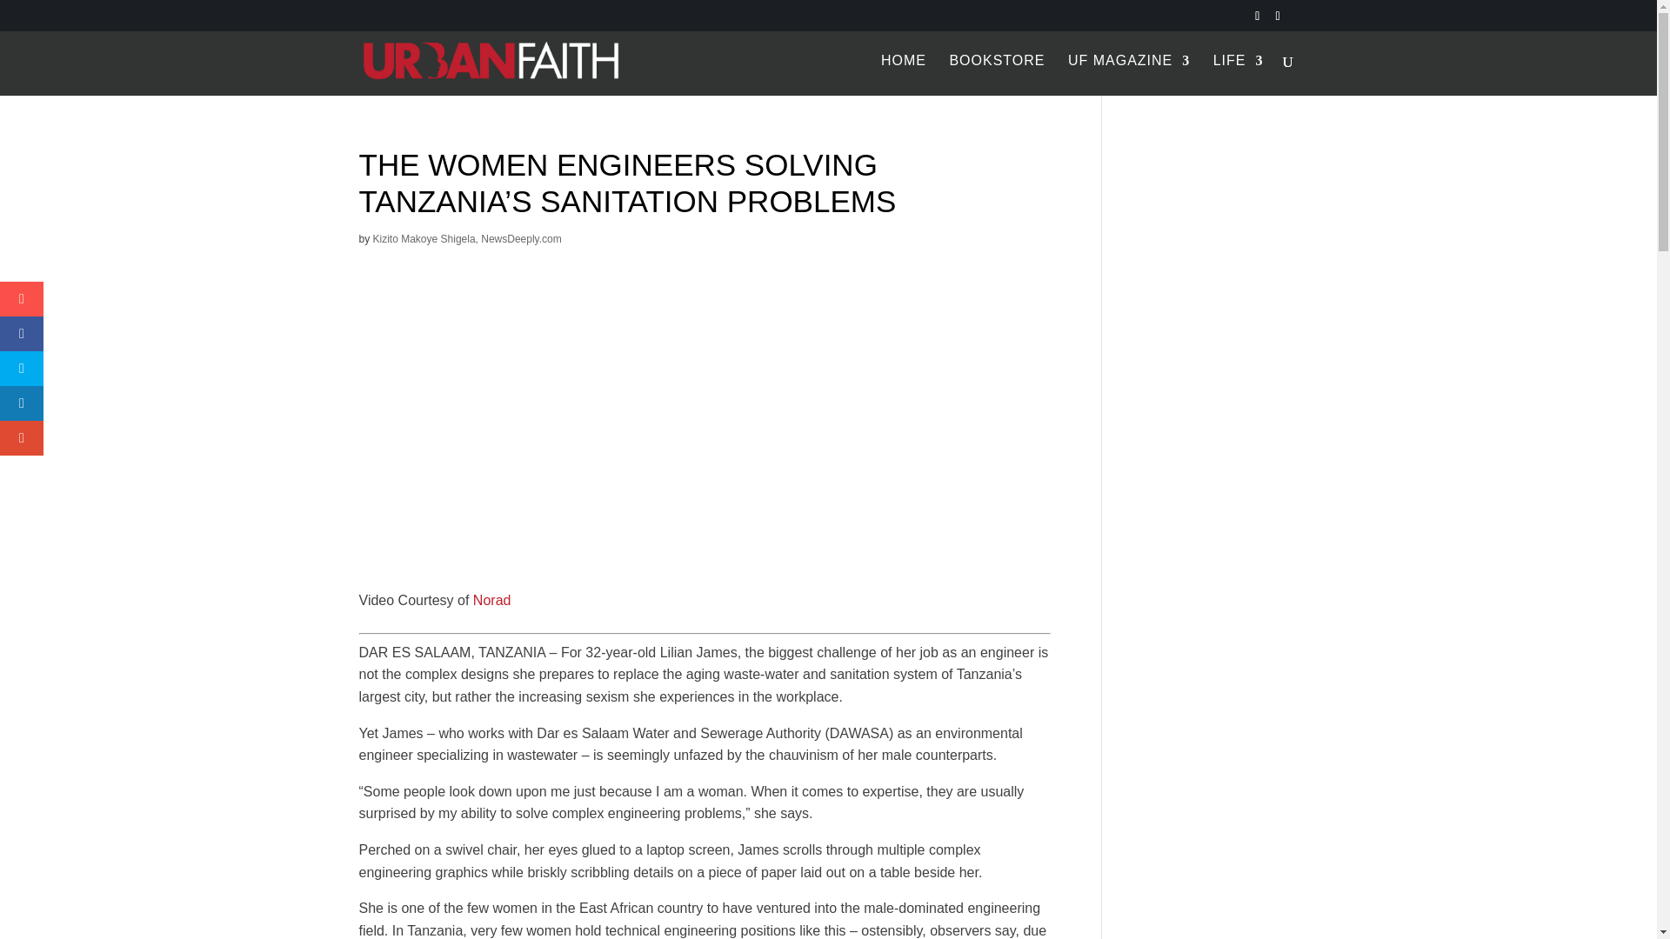 The height and width of the screenshot is (939, 1670). What do you see at coordinates (466, 238) in the screenshot?
I see `Kizito Makoye Shigela, NewsDeeply.com` at bounding box center [466, 238].